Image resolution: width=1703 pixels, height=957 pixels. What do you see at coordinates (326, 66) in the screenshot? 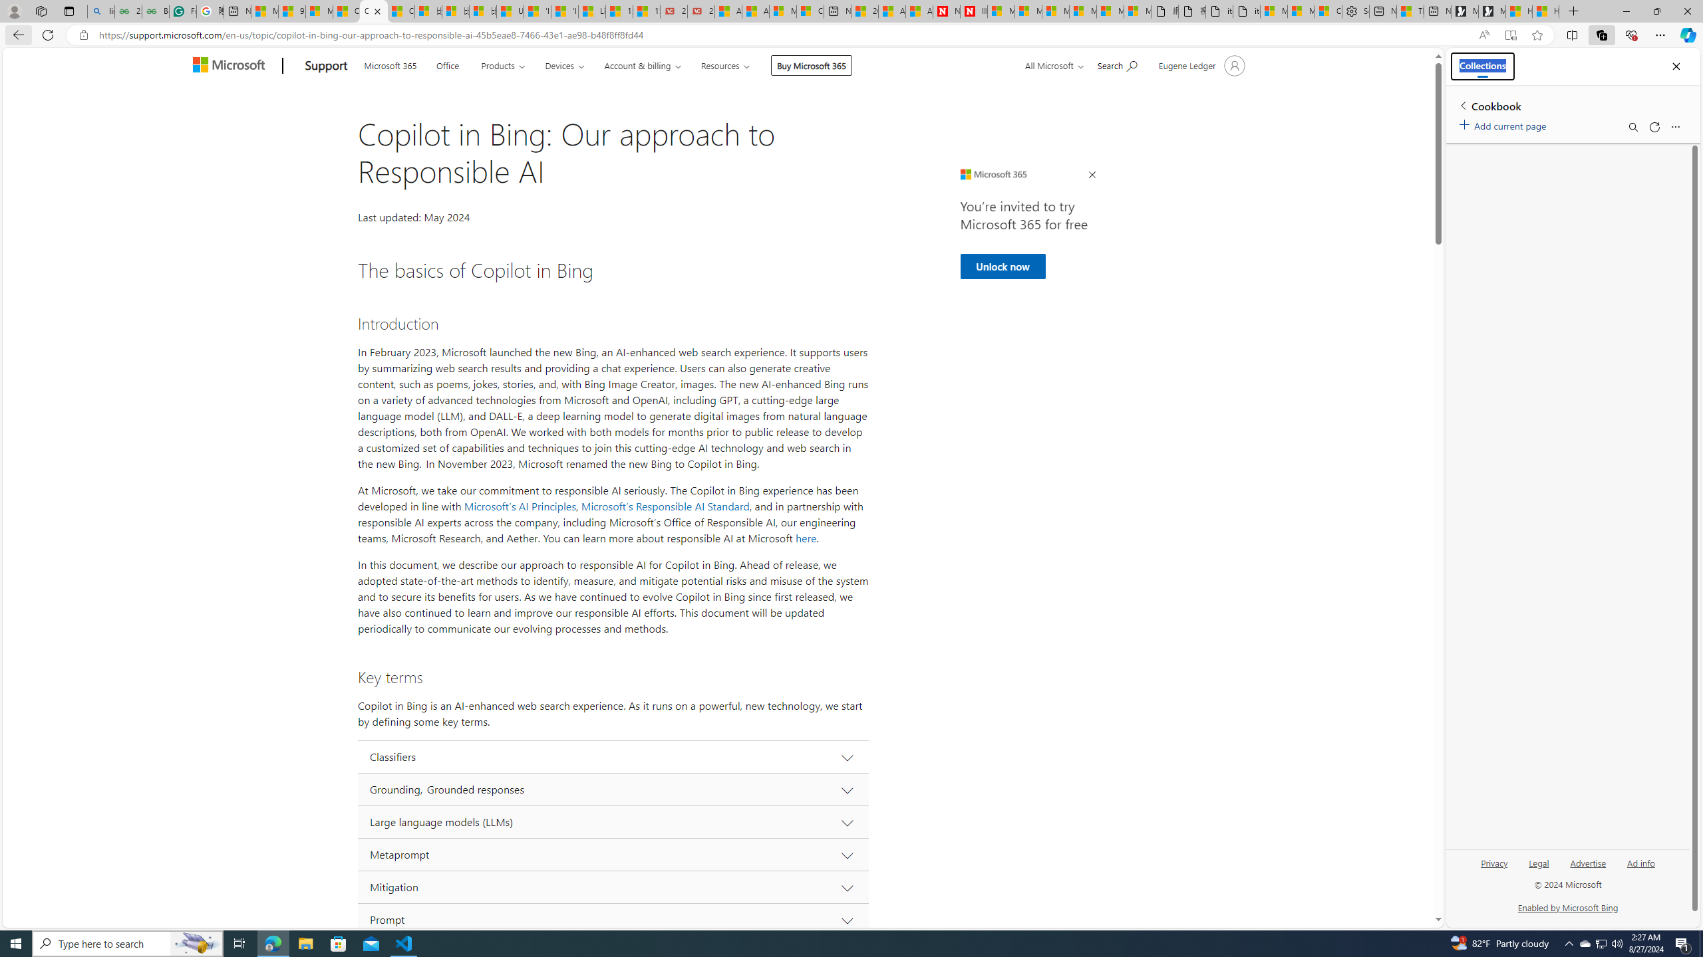
I see `Support` at bounding box center [326, 66].